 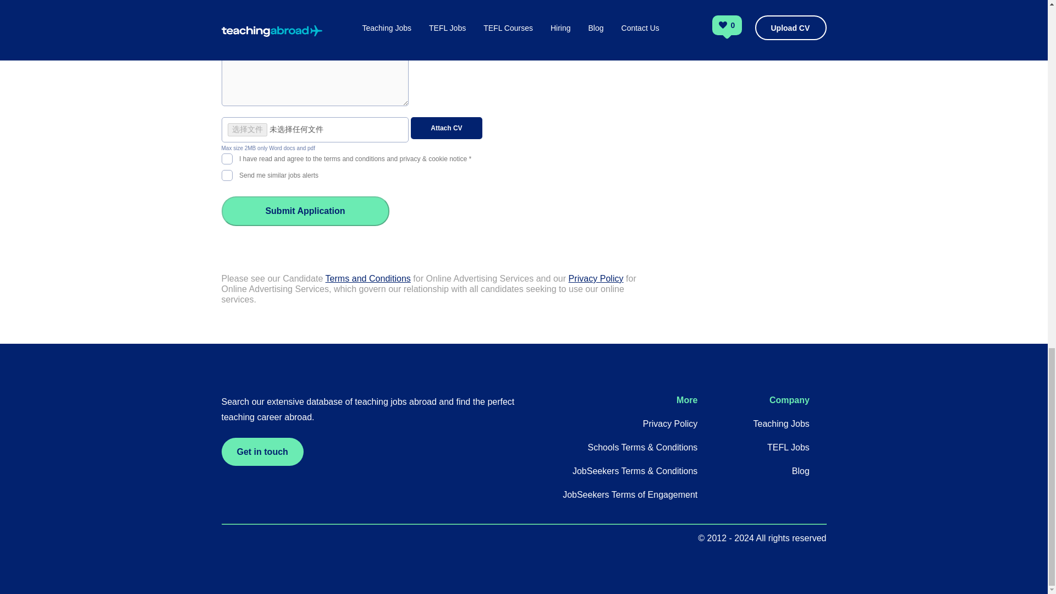 I want to click on TEFL Jobs, so click(x=789, y=447).